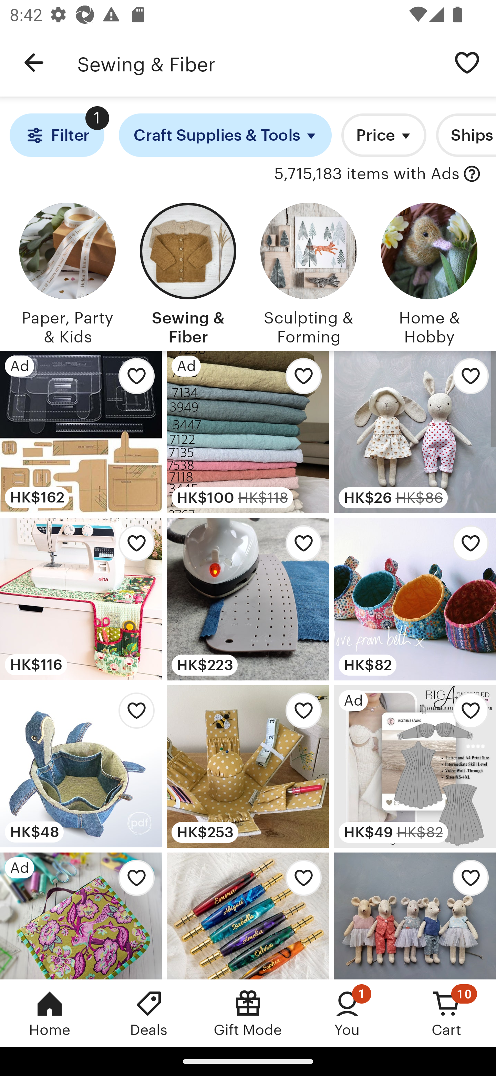 The width and height of the screenshot is (496, 1076). I want to click on Paper, Party & Kids, so click(67, 272).